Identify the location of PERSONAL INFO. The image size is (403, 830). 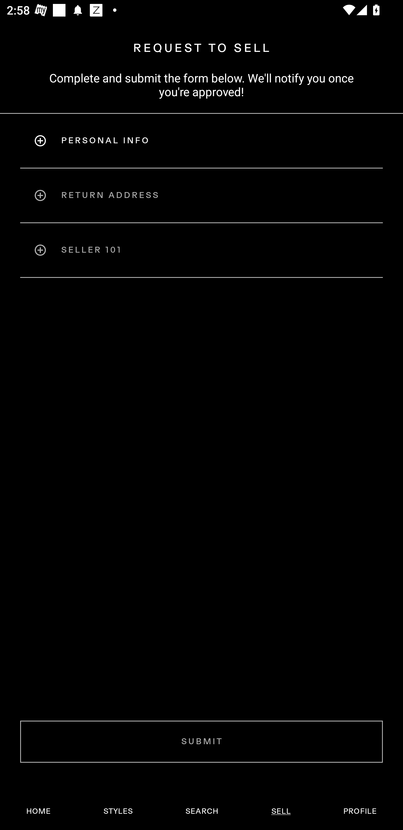
(201, 140).